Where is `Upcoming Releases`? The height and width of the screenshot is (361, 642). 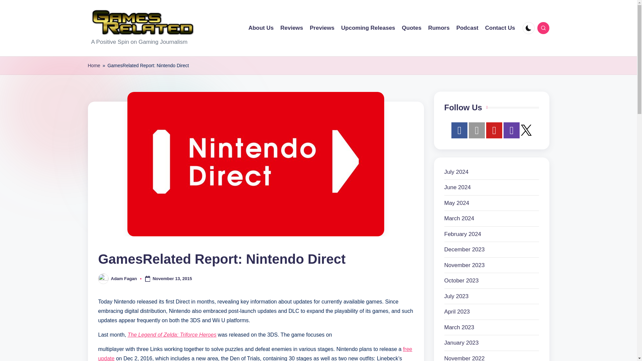
Upcoming Releases is located at coordinates (368, 28).